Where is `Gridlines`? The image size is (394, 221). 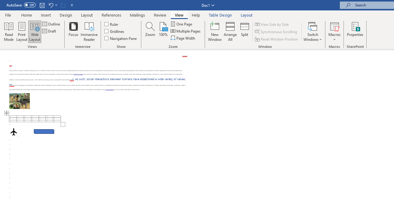
Gridlines is located at coordinates (115, 31).